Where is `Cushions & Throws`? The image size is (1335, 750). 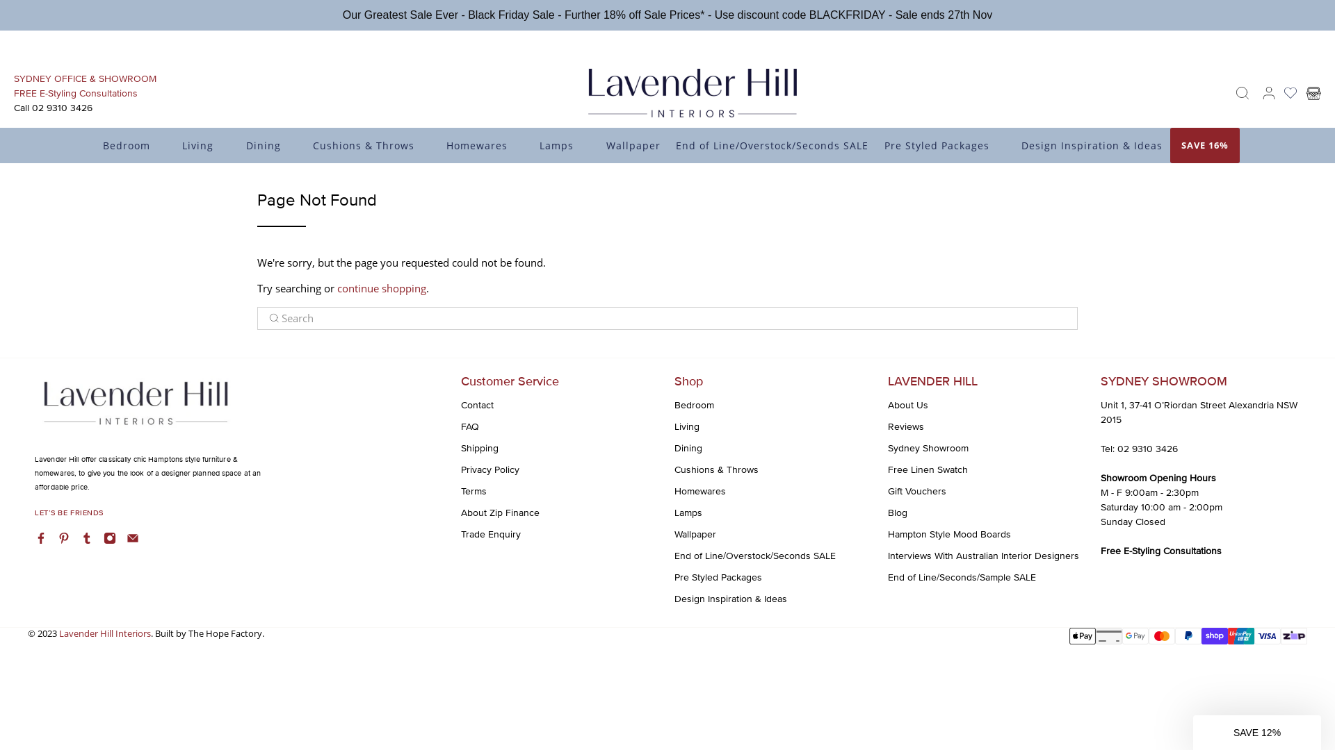
Cushions & Throws is located at coordinates (716, 469).